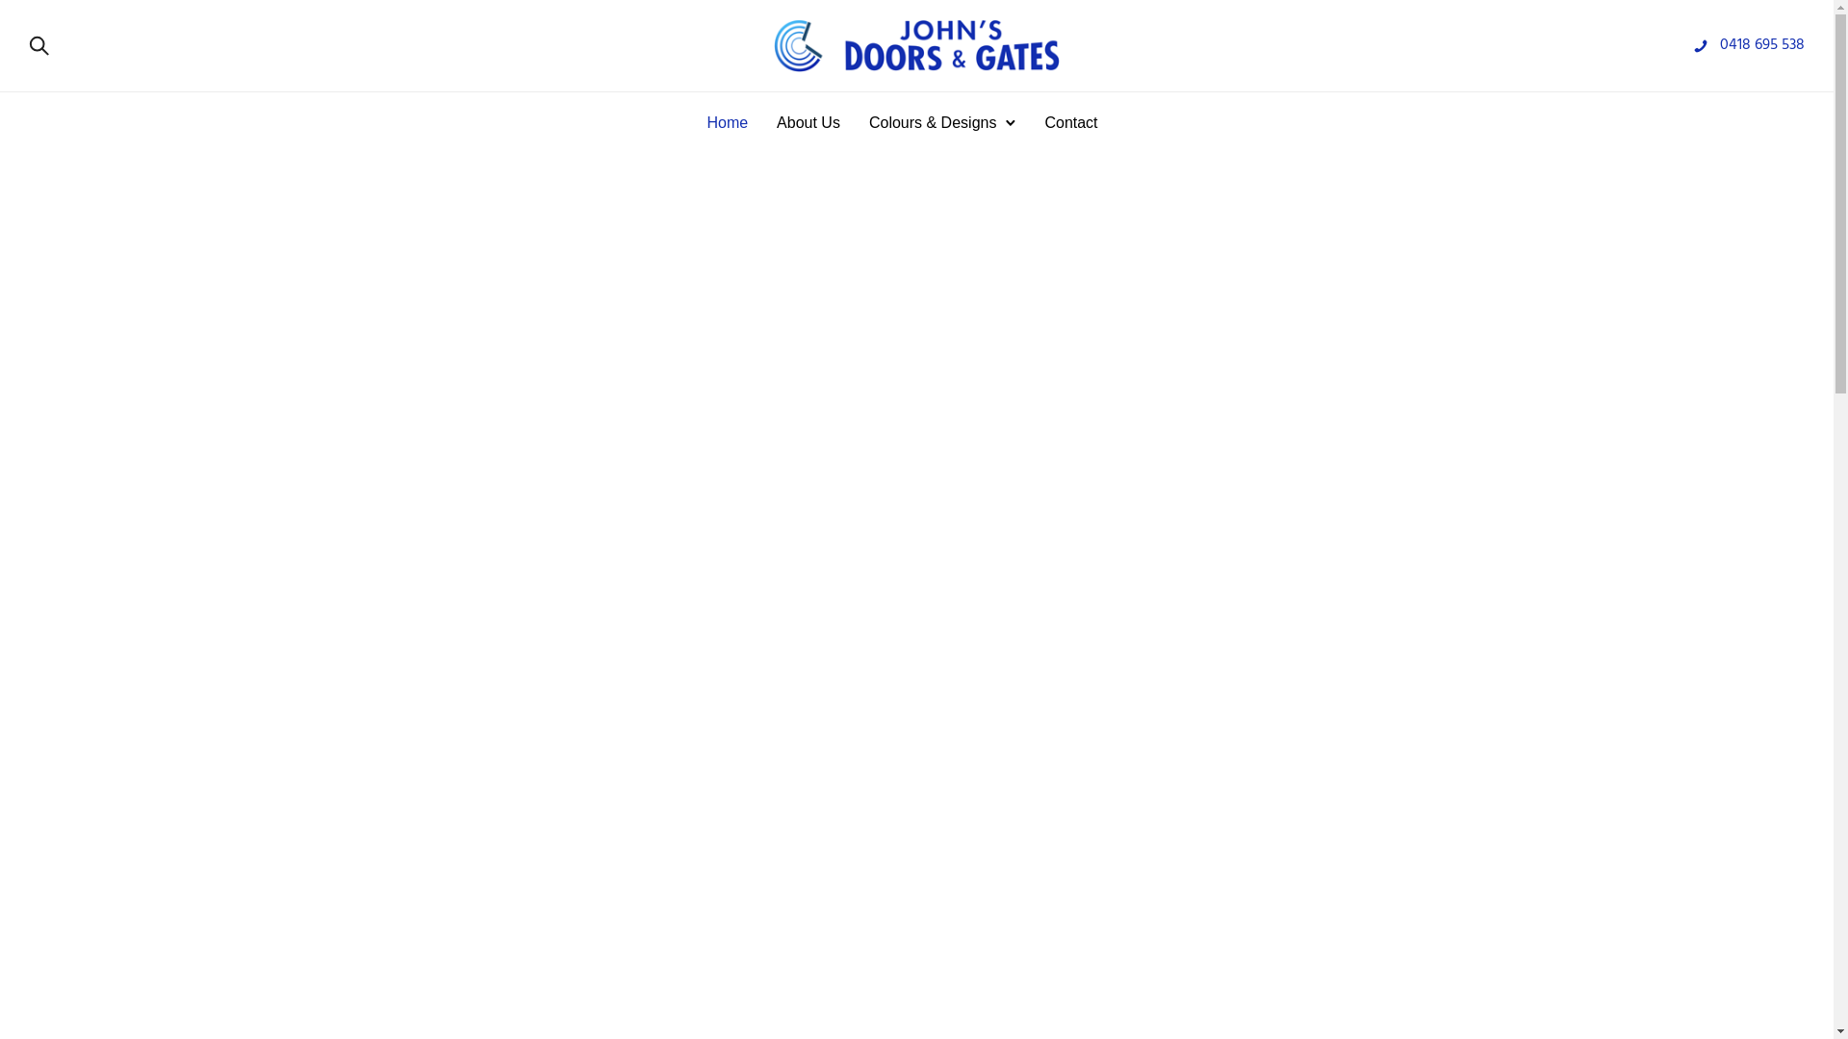  What do you see at coordinates (1311, 898) in the screenshot?
I see `Security Roller Grilles` at bounding box center [1311, 898].